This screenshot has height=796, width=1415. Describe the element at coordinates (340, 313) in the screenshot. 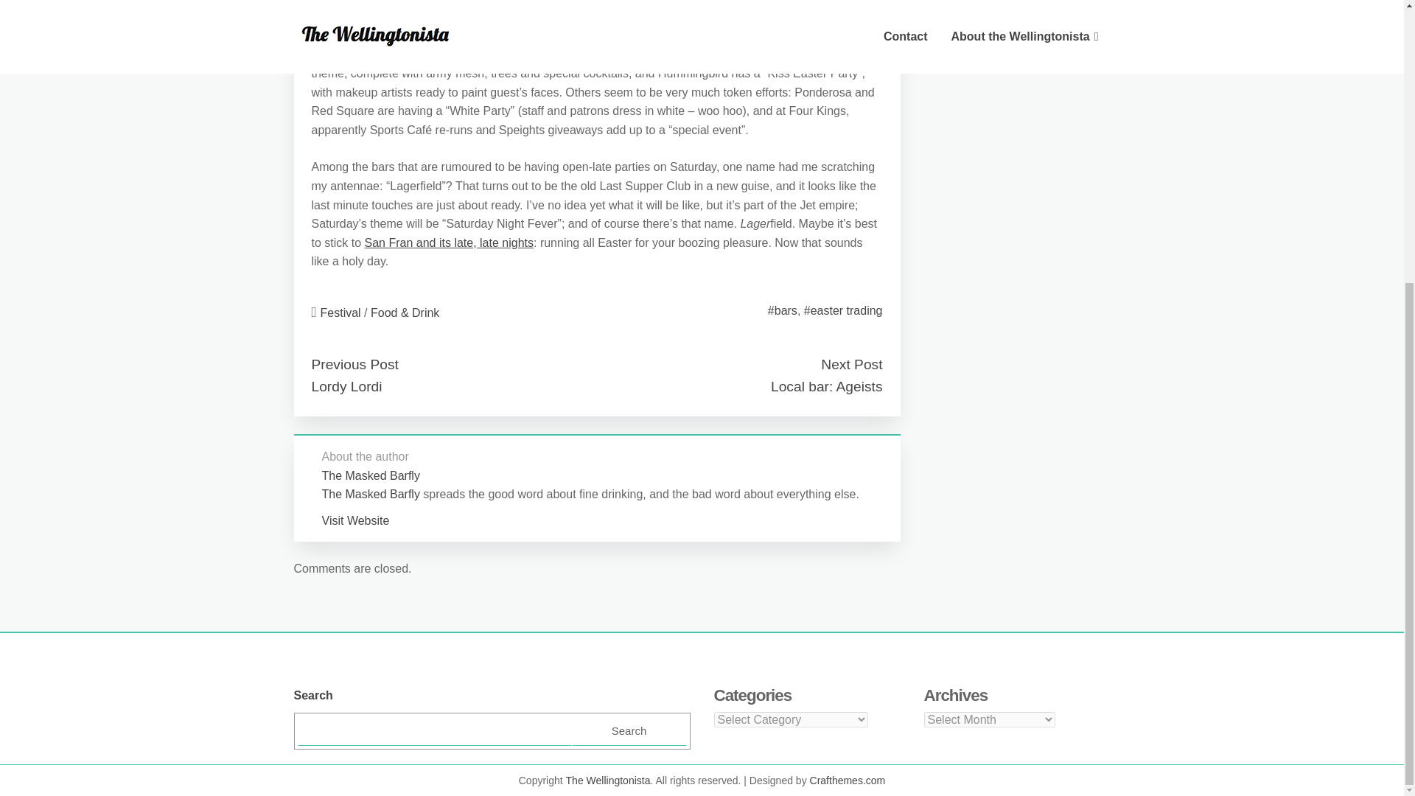

I see `Festival` at that location.